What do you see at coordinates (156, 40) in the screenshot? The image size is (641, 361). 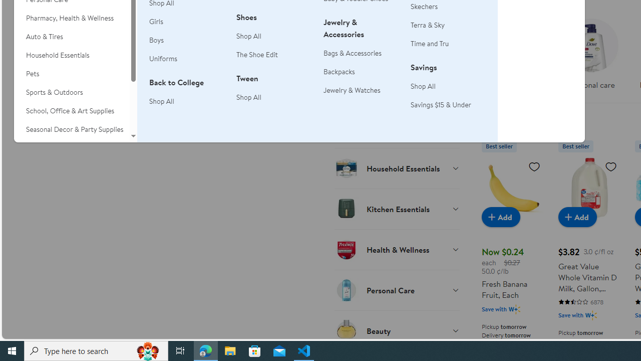 I see `Boys` at bounding box center [156, 40].